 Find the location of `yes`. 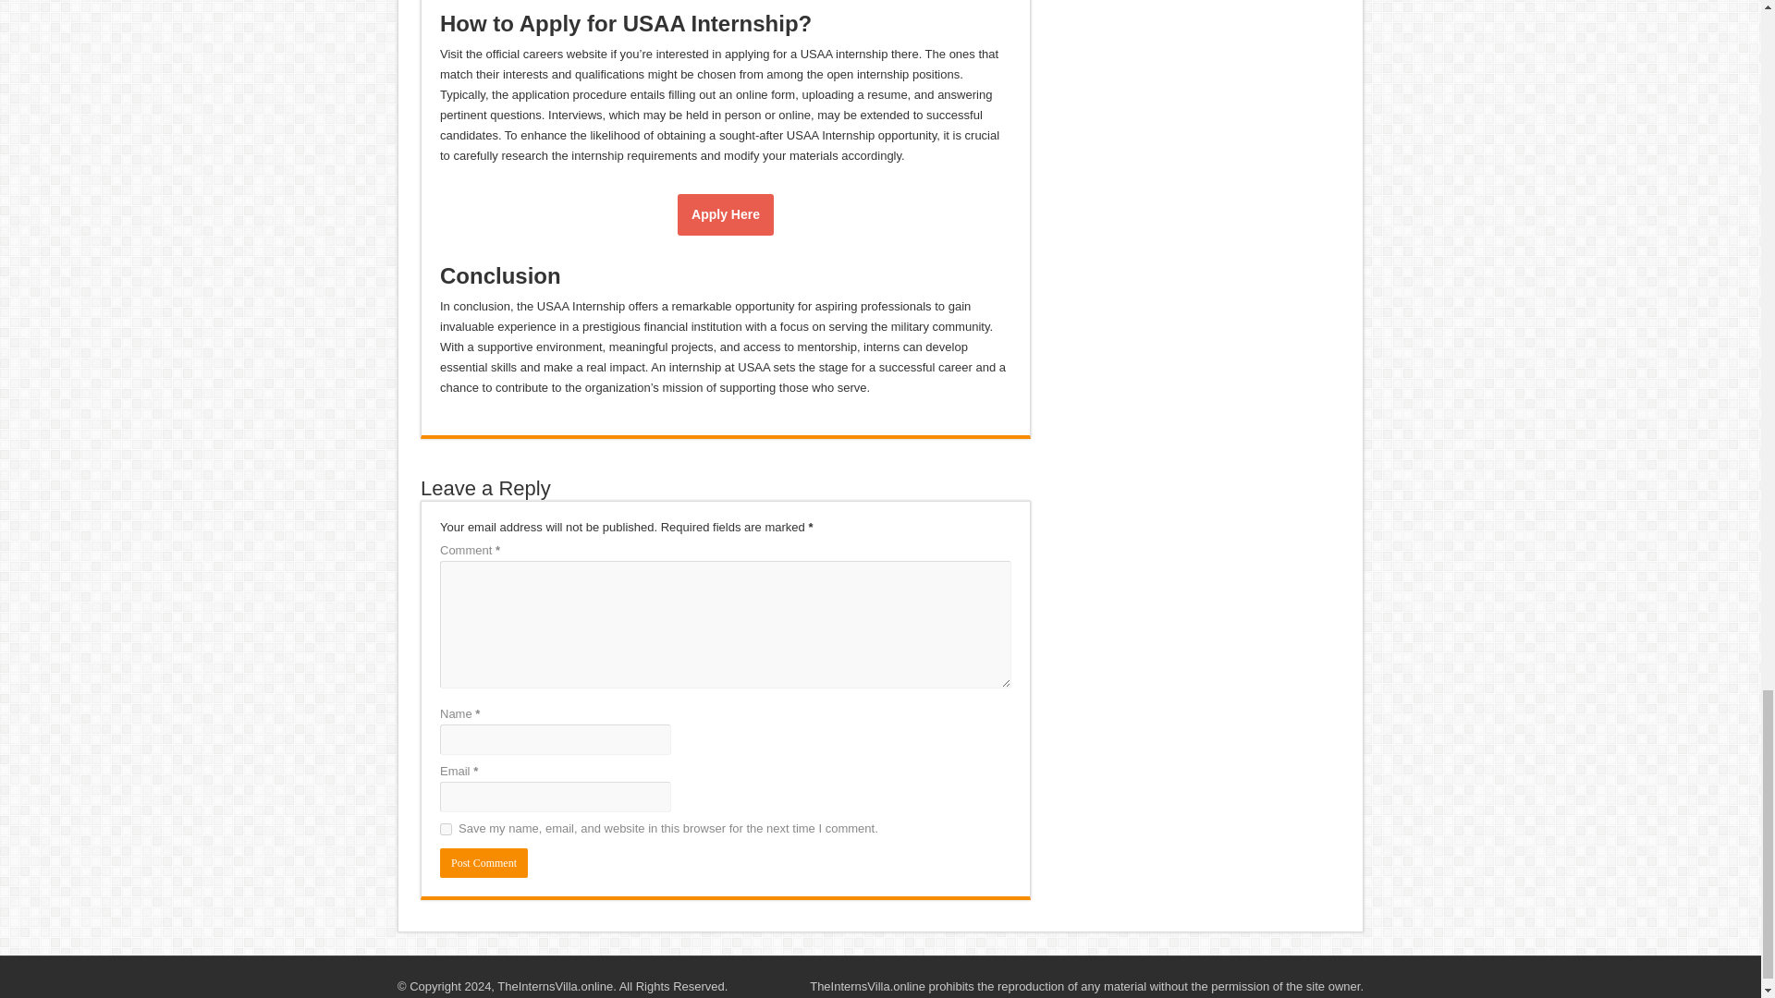

yes is located at coordinates (446, 829).